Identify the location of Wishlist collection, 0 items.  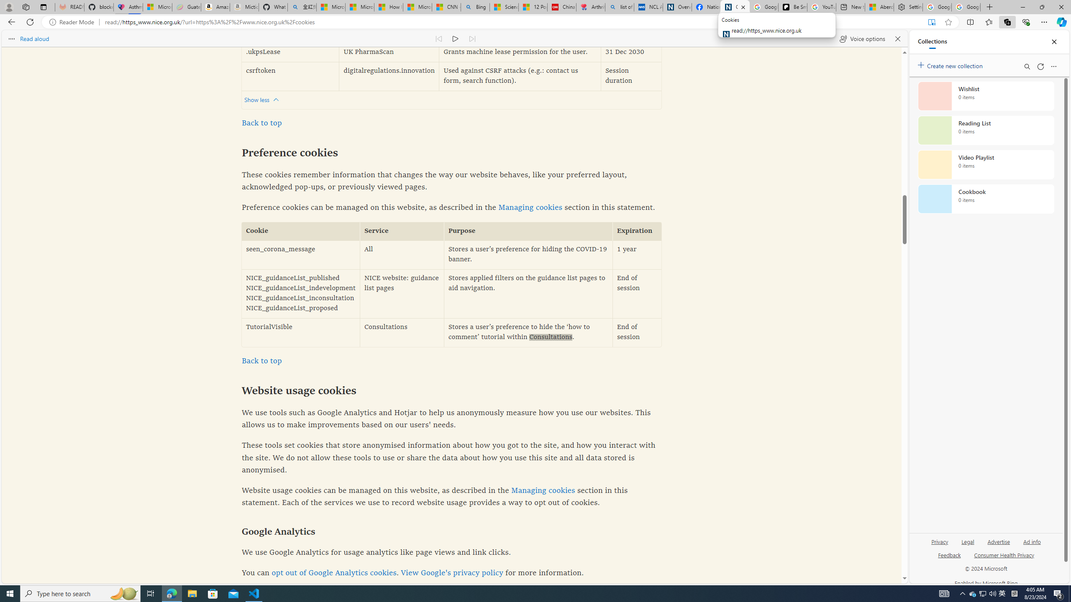
(986, 96).